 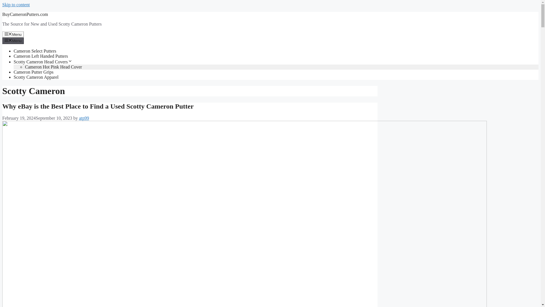 What do you see at coordinates (53, 67) in the screenshot?
I see `Cameron Hot Pink Head Cover` at bounding box center [53, 67].